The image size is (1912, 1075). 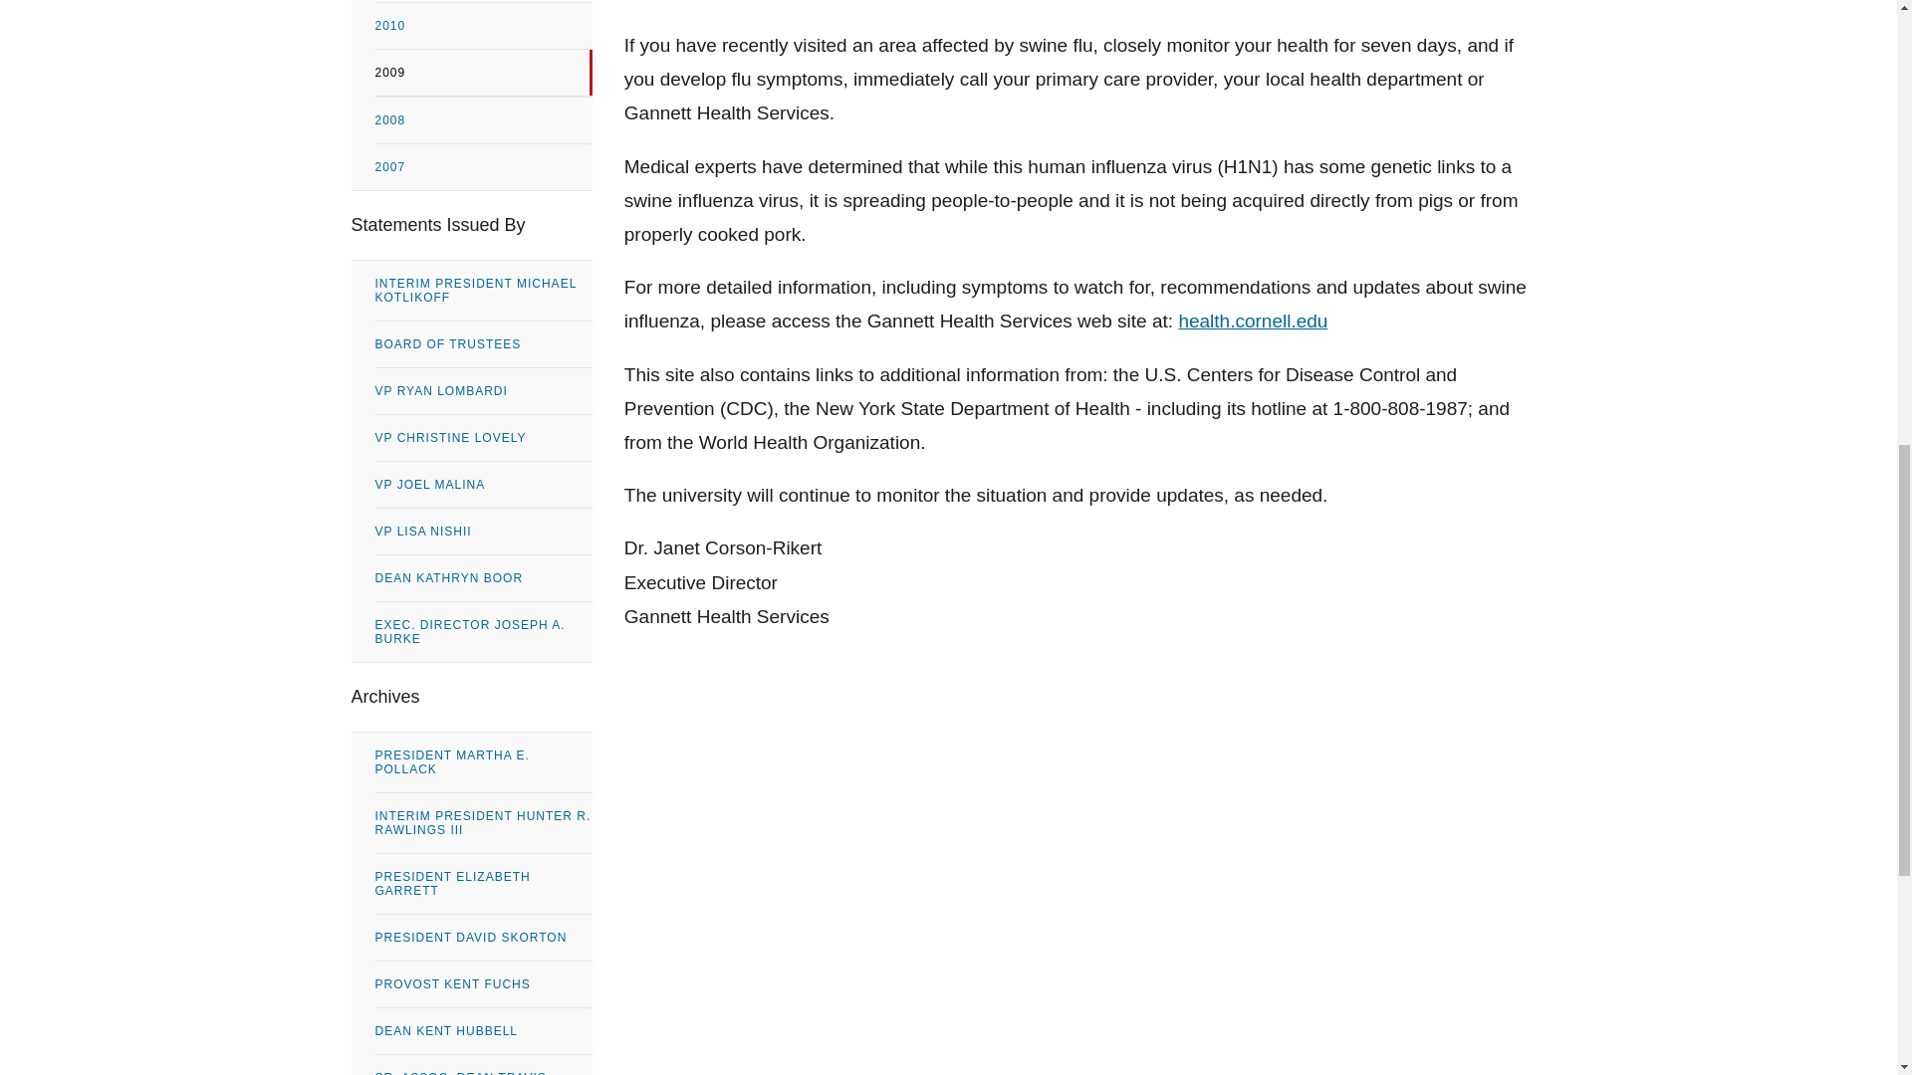 What do you see at coordinates (470, 697) in the screenshot?
I see `Archives` at bounding box center [470, 697].